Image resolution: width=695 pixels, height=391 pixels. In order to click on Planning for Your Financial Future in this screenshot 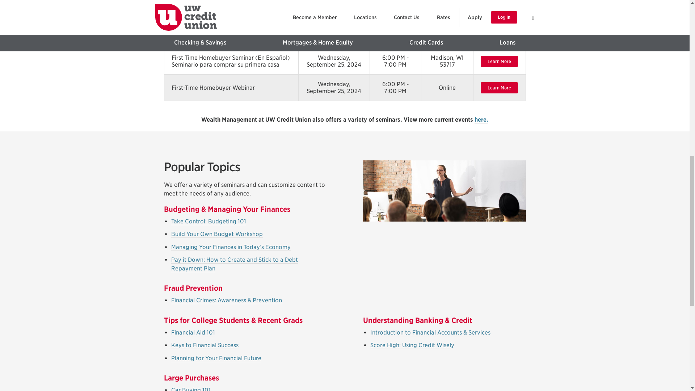, I will do `click(216, 358)`.